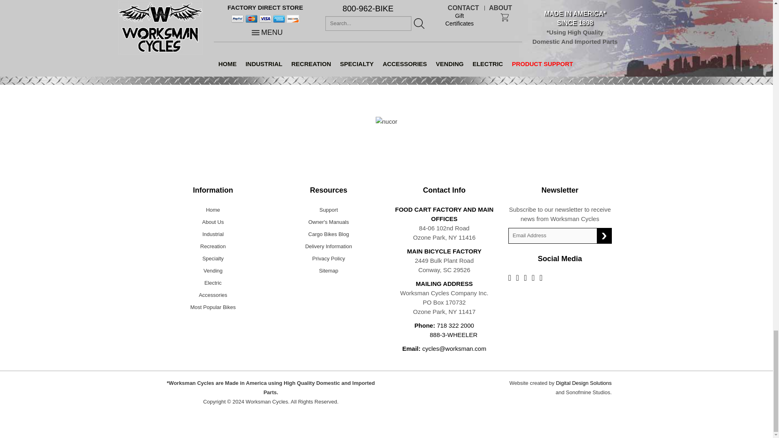 Image resolution: width=779 pixels, height=438 pixels. I want to click on Email Address, so click(553, 235).